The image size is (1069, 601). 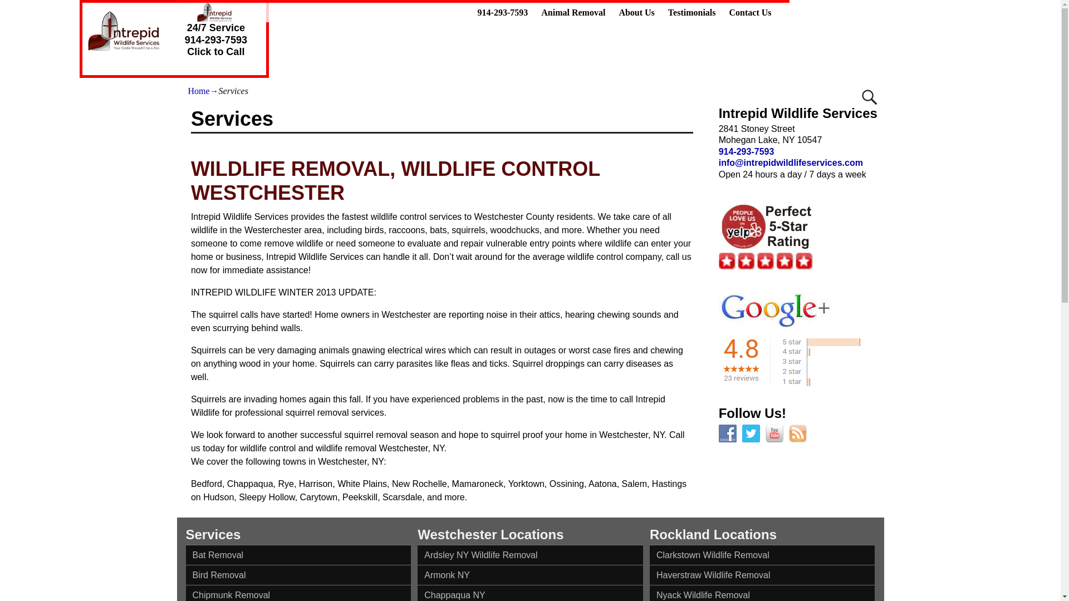 What do you see at coordinates (797, 433) in the screenshot?
I see `Follow Us on RSS` at bounding box center [797, 433].